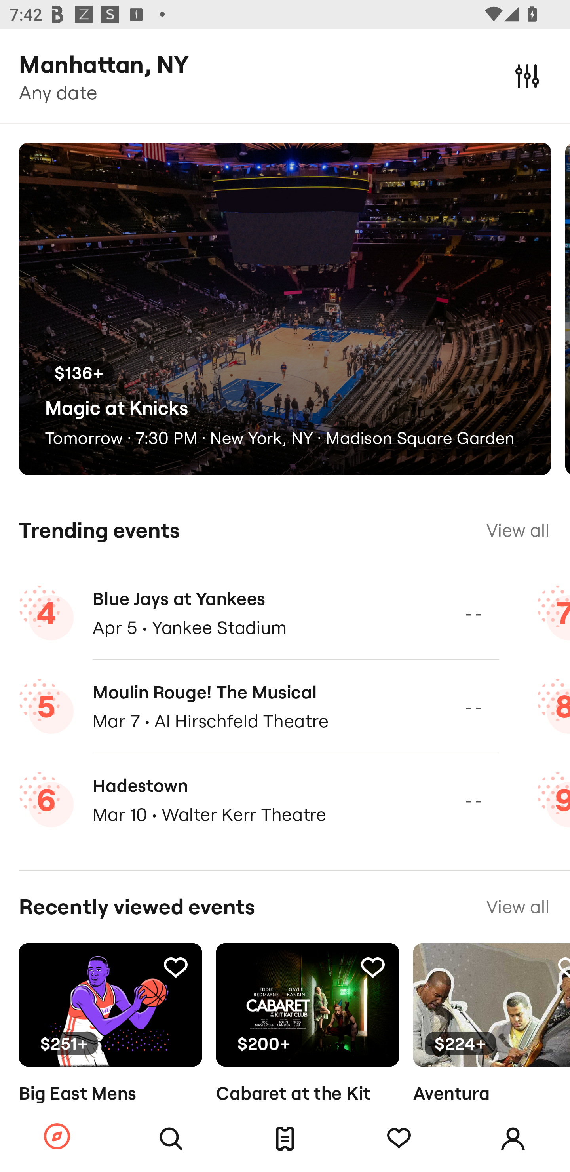  Describe the element at coordinates (518, 907) in the screenshot. I see `View all` at that location.